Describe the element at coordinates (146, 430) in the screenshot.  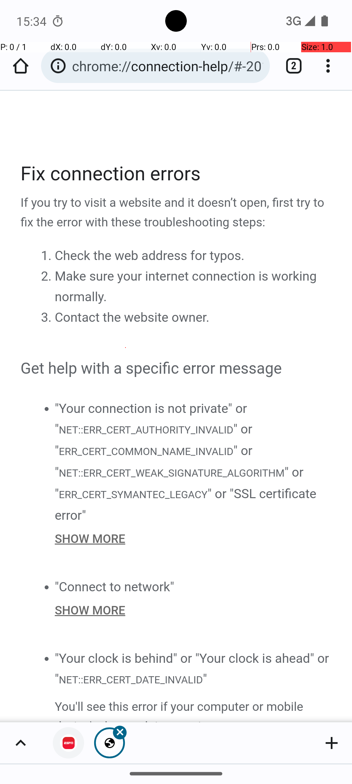
I see `NET::ERR_CERT_AUTHORITY_INVALID` at that location.